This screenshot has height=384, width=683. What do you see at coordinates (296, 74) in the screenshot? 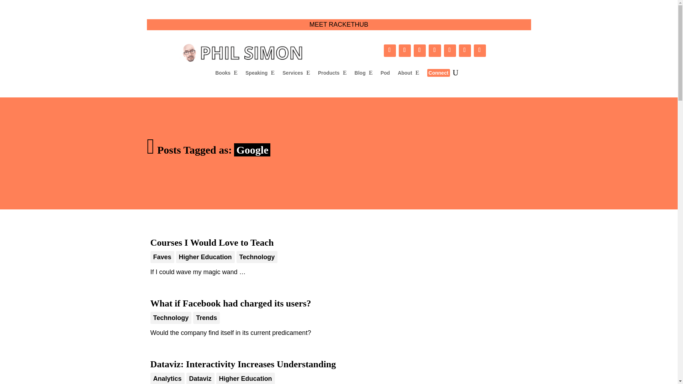
I see `Services` at bounding box center [296, 74].